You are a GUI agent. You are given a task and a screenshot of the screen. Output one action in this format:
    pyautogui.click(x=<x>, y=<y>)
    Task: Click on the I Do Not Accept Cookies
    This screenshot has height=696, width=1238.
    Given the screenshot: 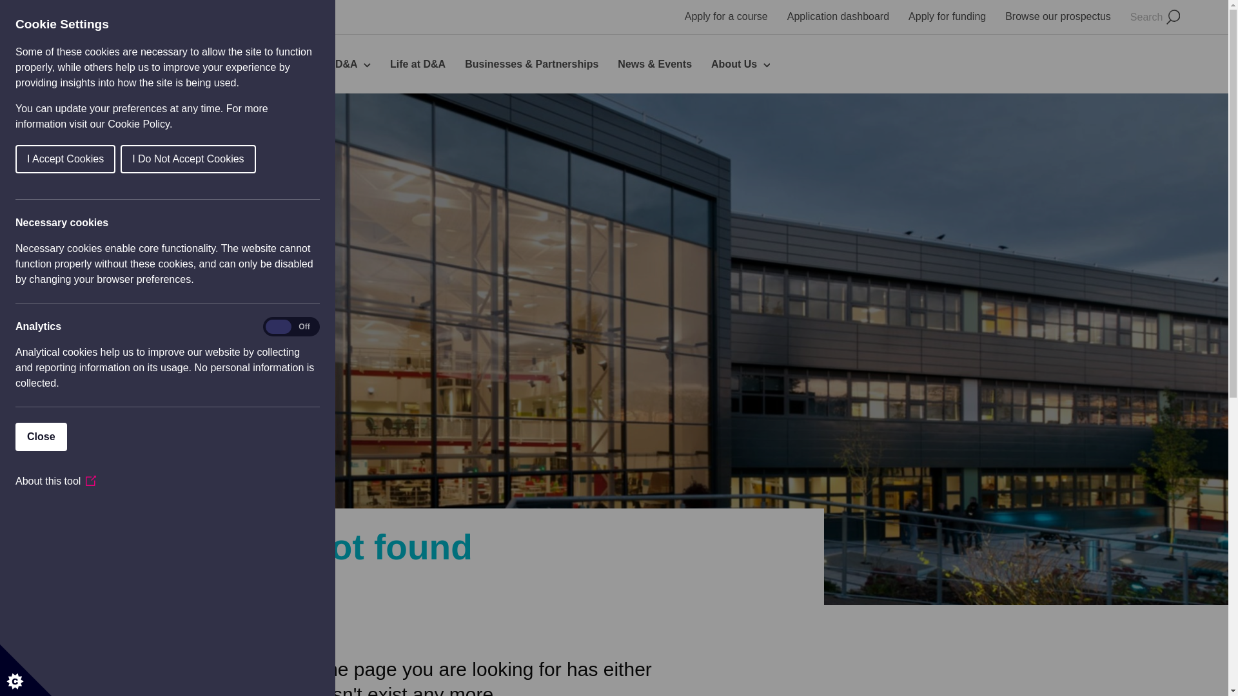 What is the action you would take?
    pyautogui.click(x=43, y=159)
    